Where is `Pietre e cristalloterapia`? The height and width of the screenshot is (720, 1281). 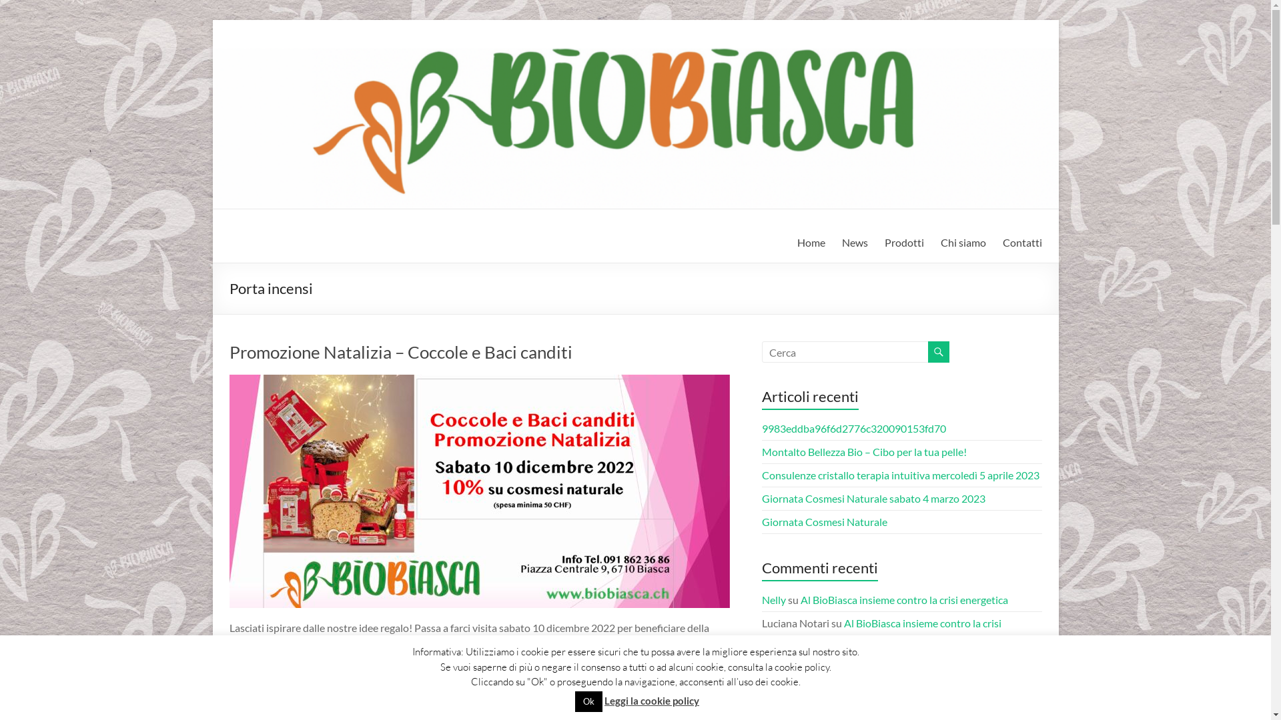
Pietre e cristalloterapia is located at coordinates (455, 705).